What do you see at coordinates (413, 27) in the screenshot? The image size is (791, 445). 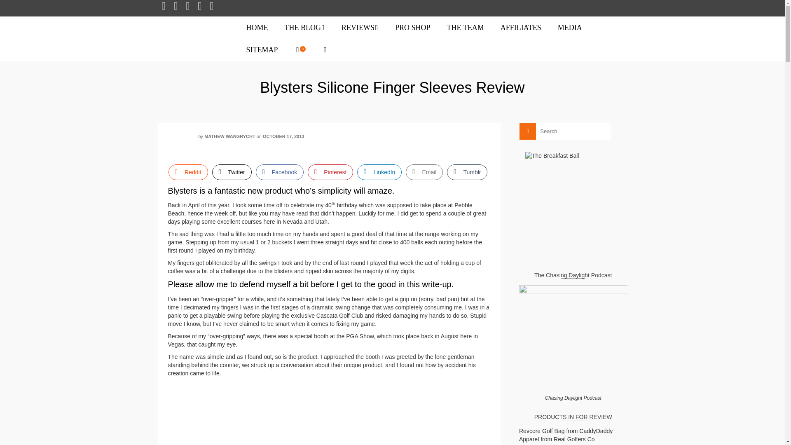 I see `PRO SHOP` at bounding box center [413, 27].